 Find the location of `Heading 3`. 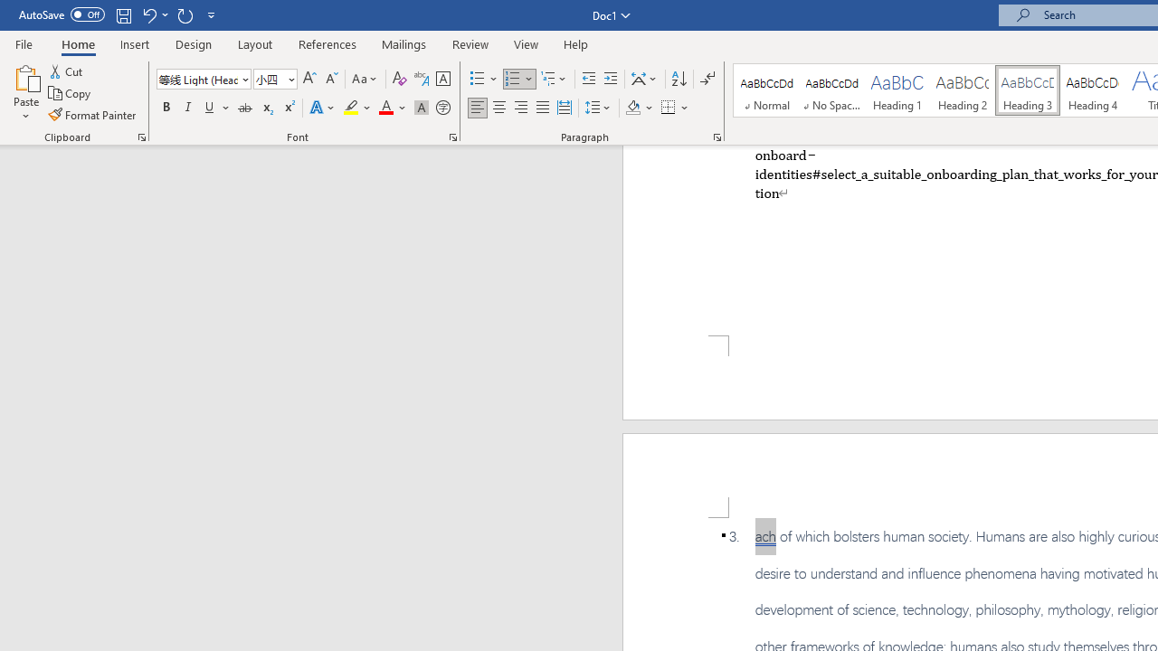

Heading 3 is located at coordinates (1028, 90).